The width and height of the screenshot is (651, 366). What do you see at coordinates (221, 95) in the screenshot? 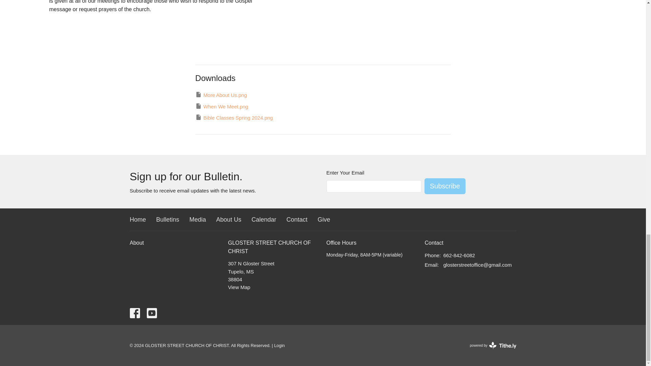
I see `More About Us.png` at bounding box center [221, 95].